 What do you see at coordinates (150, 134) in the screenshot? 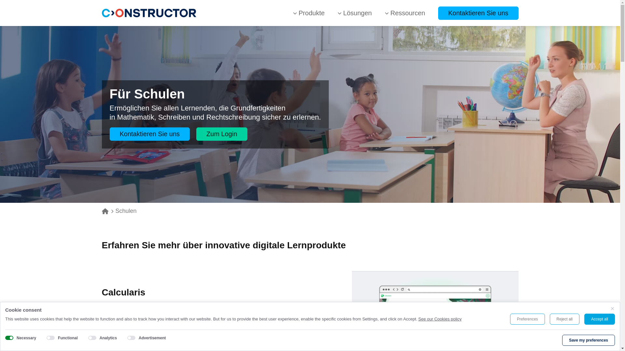
I see `Kontaktieren Sie uns` at bounding box center [150, 134].